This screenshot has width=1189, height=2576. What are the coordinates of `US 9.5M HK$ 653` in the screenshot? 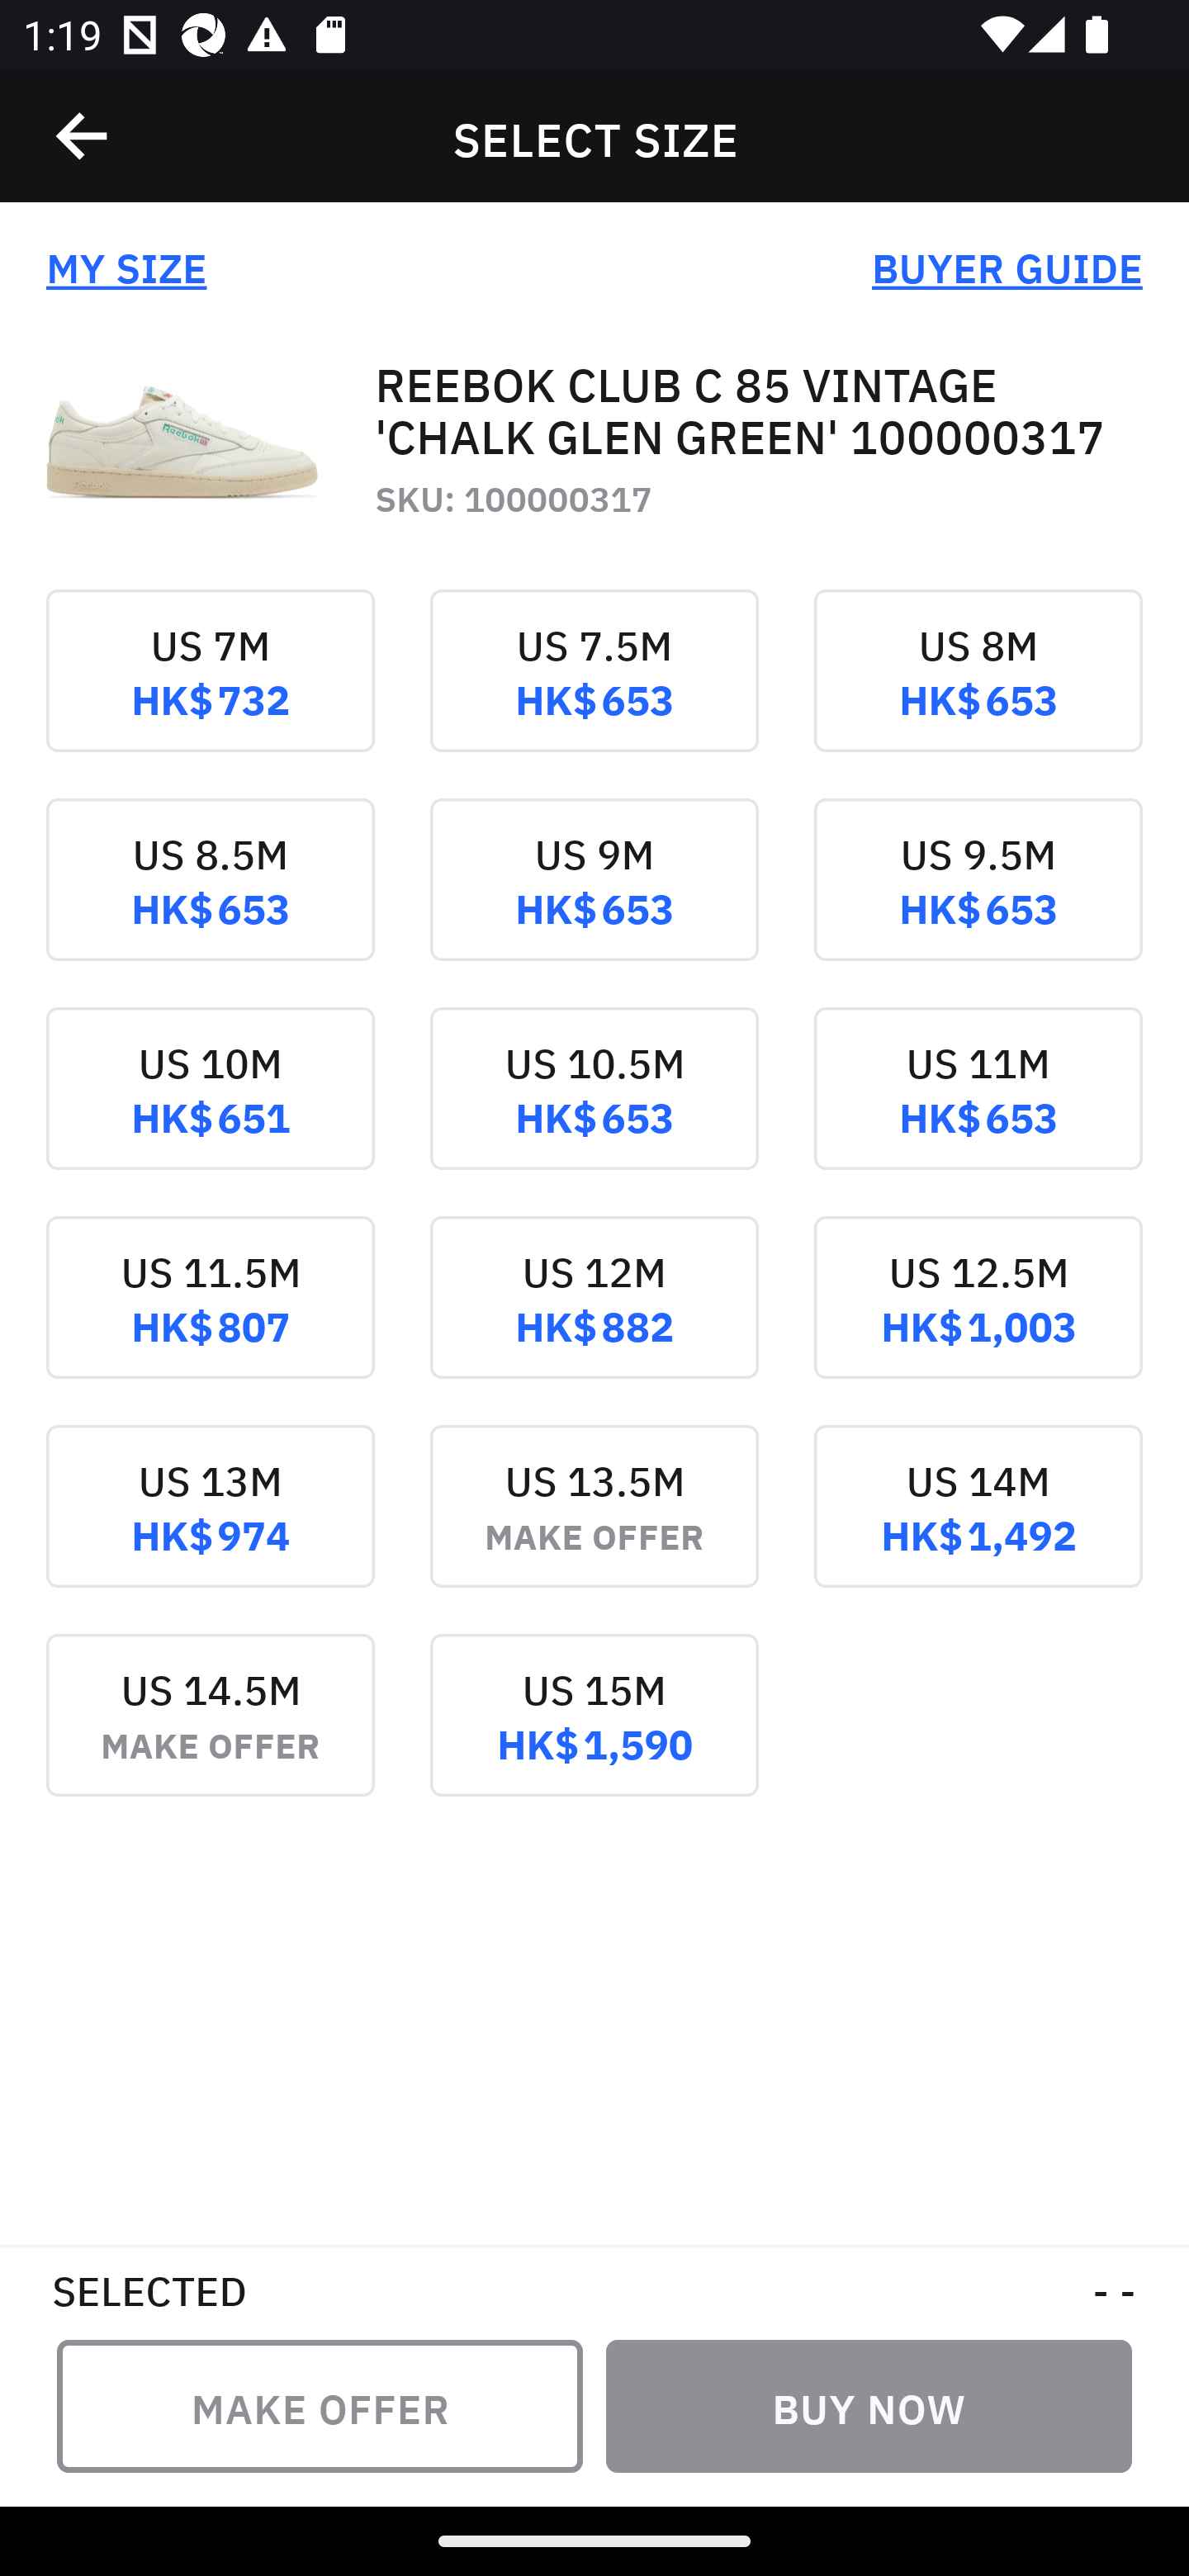 It's located at (978, 902).